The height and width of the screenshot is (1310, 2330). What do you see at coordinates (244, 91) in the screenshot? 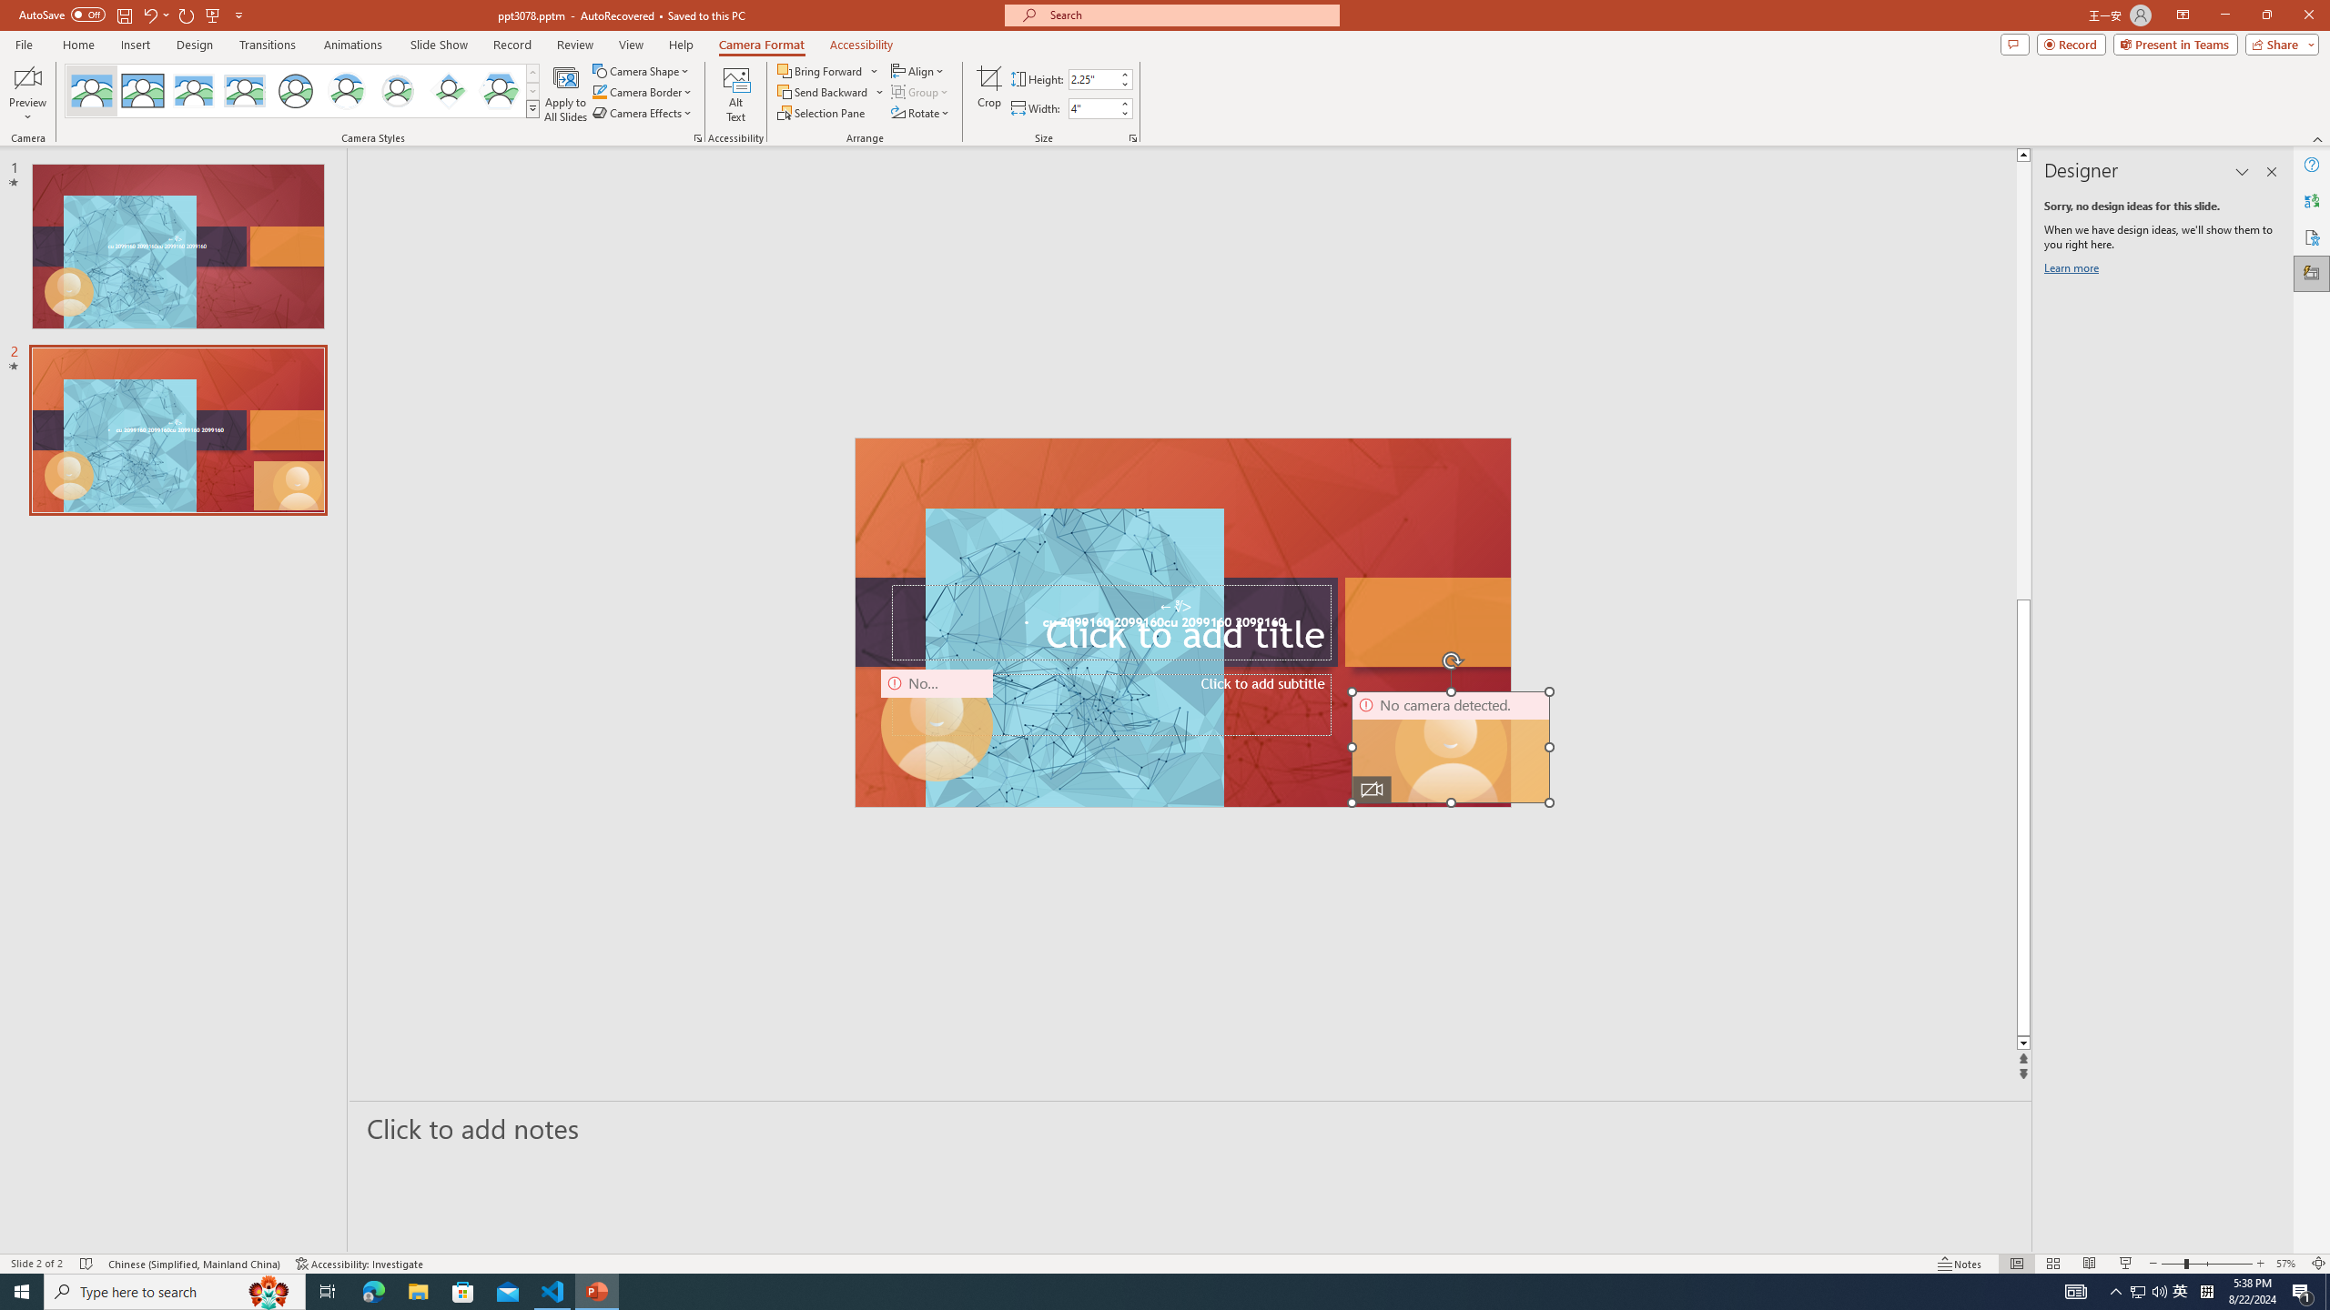
I see `Soft Edge Rectangle` at bounding box center [244, 91].